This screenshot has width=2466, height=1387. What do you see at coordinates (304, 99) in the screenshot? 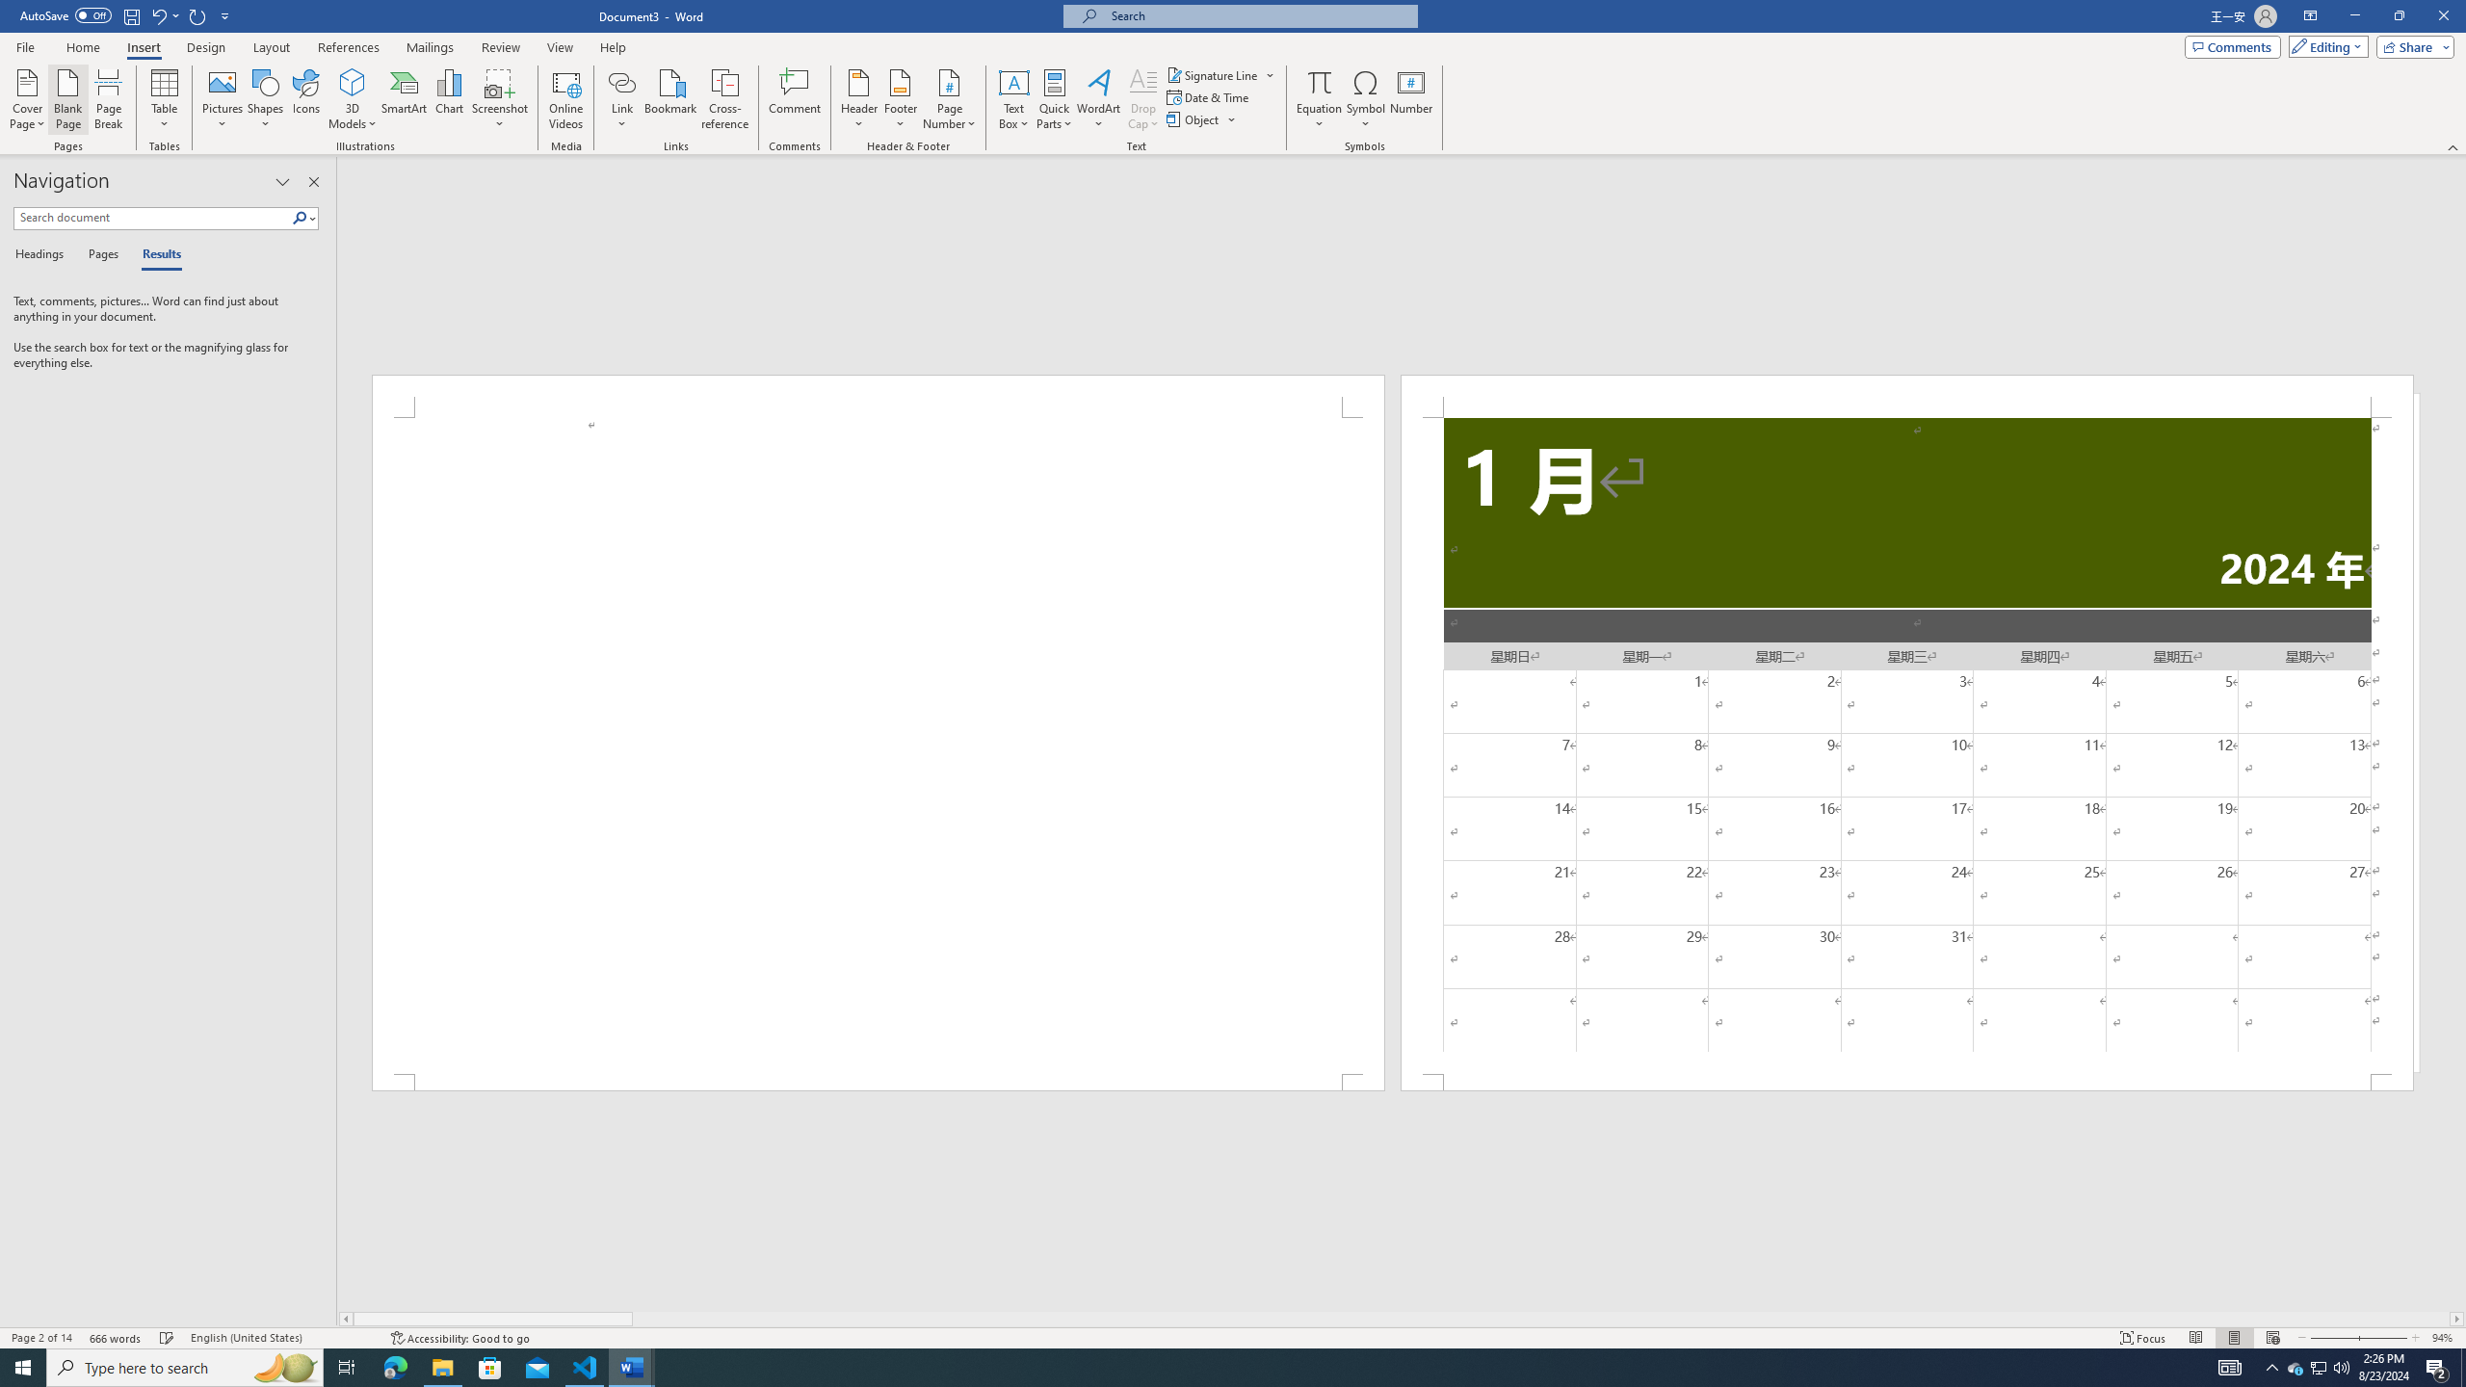
I see `Icons` at bounding box center [304, 99].